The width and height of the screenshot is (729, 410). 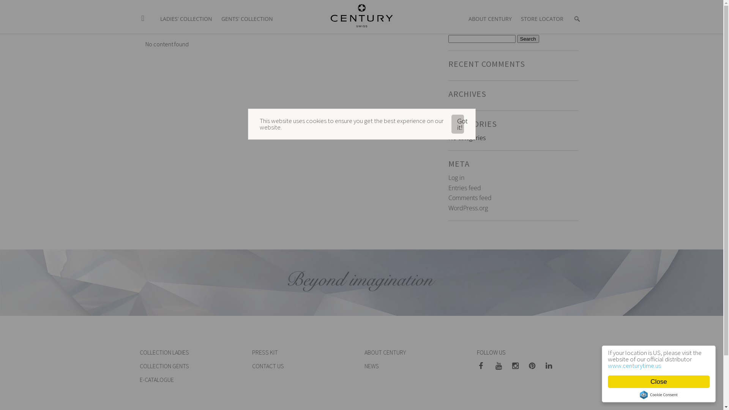 I want to click on E-CATALOGUE, so click(x=157, y=380).